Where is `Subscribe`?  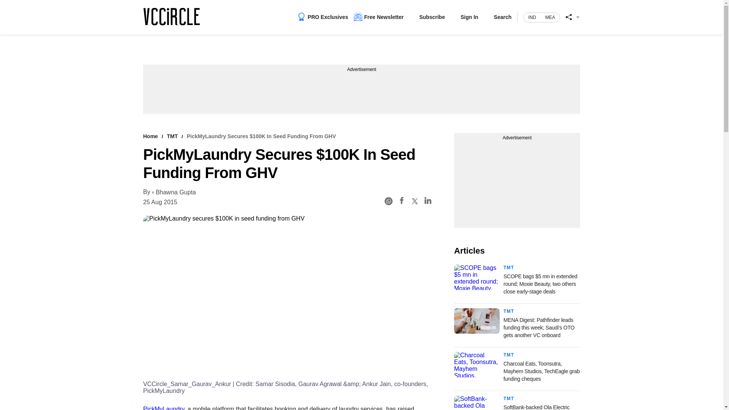 Subscribe is located at coordinates (432, 17).